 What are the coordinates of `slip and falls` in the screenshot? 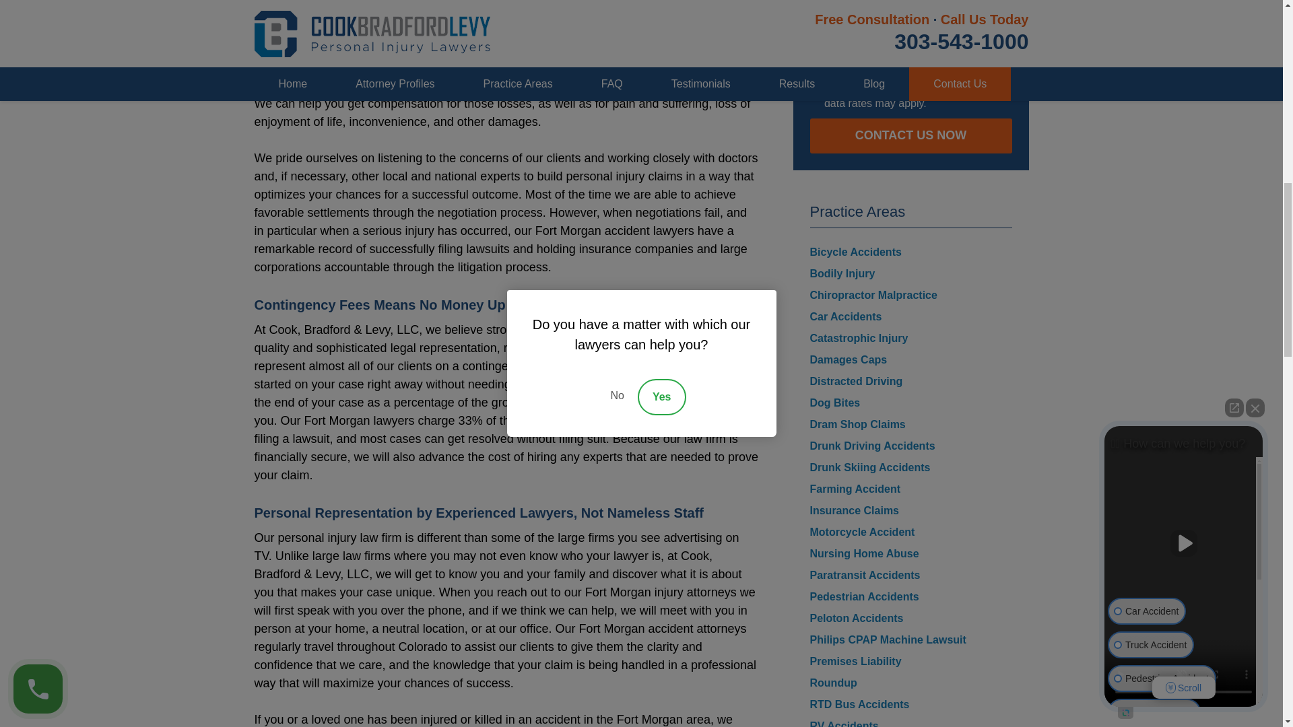 It's located at (515, 31).